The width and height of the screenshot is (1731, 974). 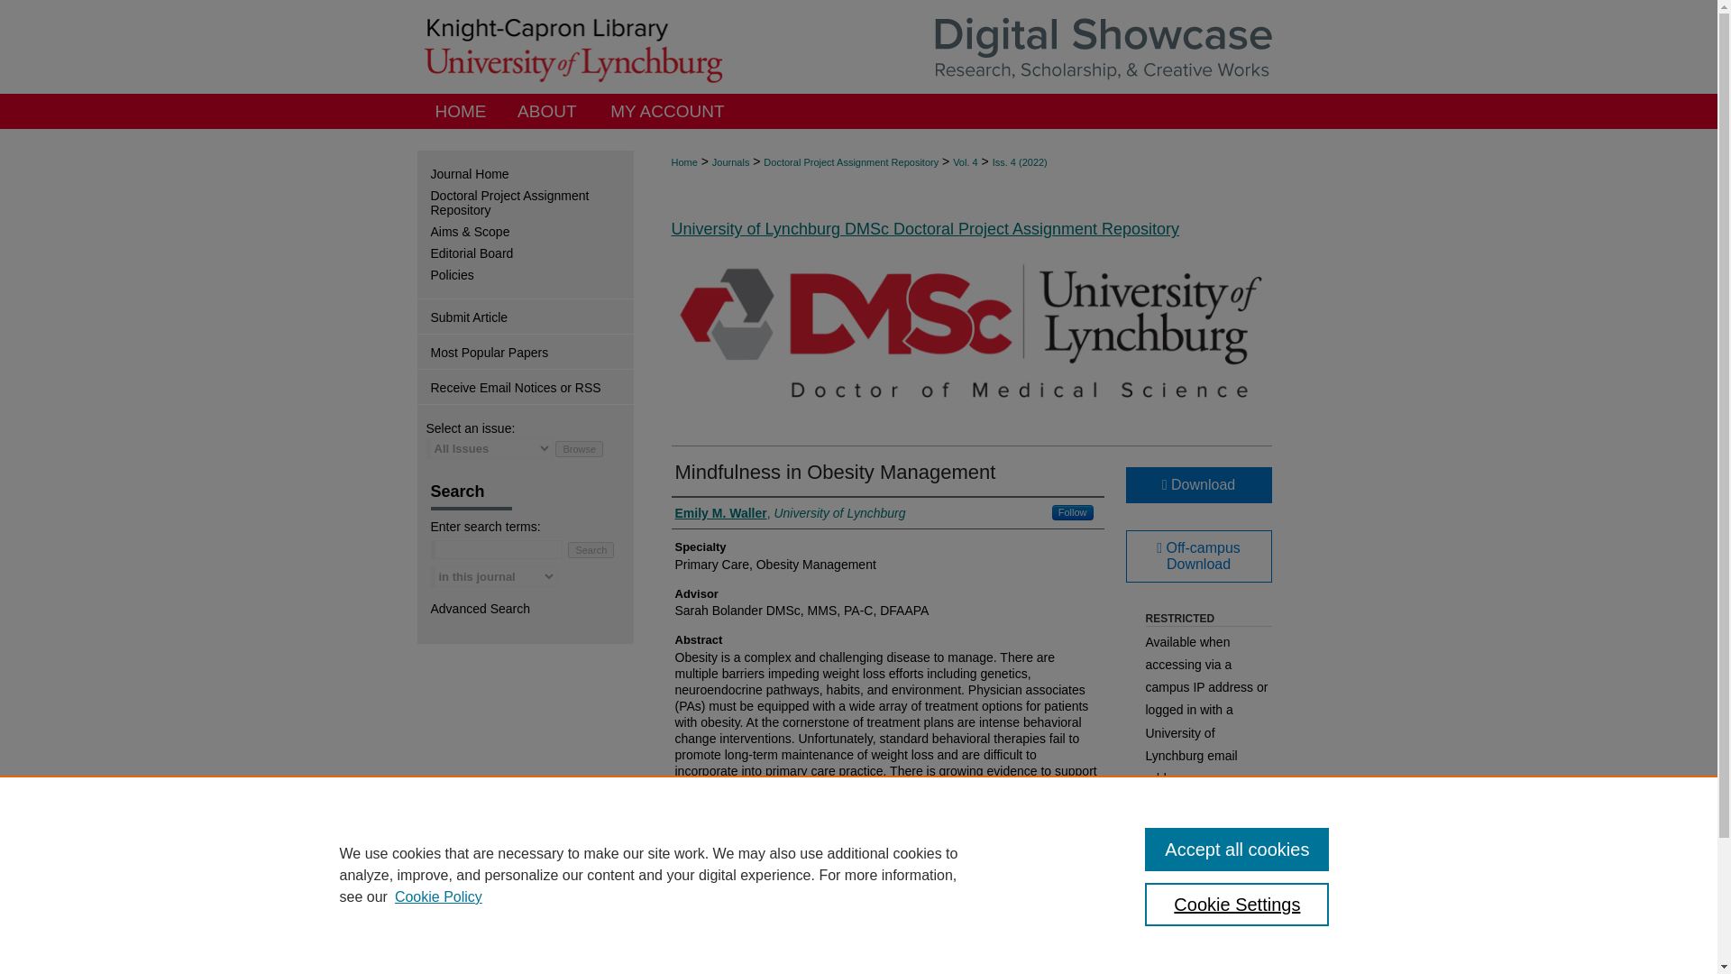 What do you see at coordinates (850, 161) in the screenshot?
I see `Doctoral Project Assignment Repository` at bounding box center [850, 161].